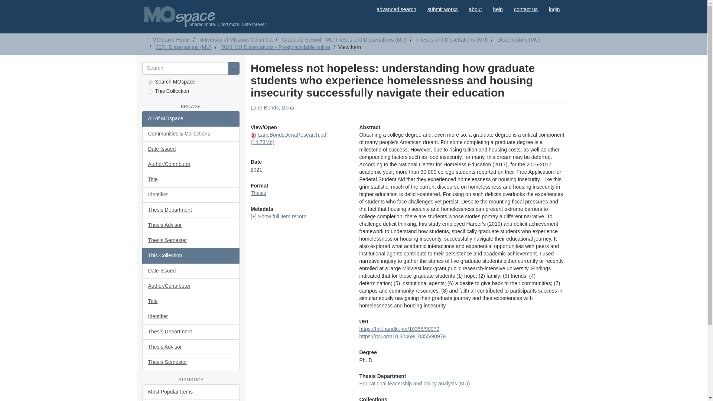 The height and width of the screenshot is (401, 713). I want to click on 2021 MU Dissertations - Freely available online, so click(276, 47).